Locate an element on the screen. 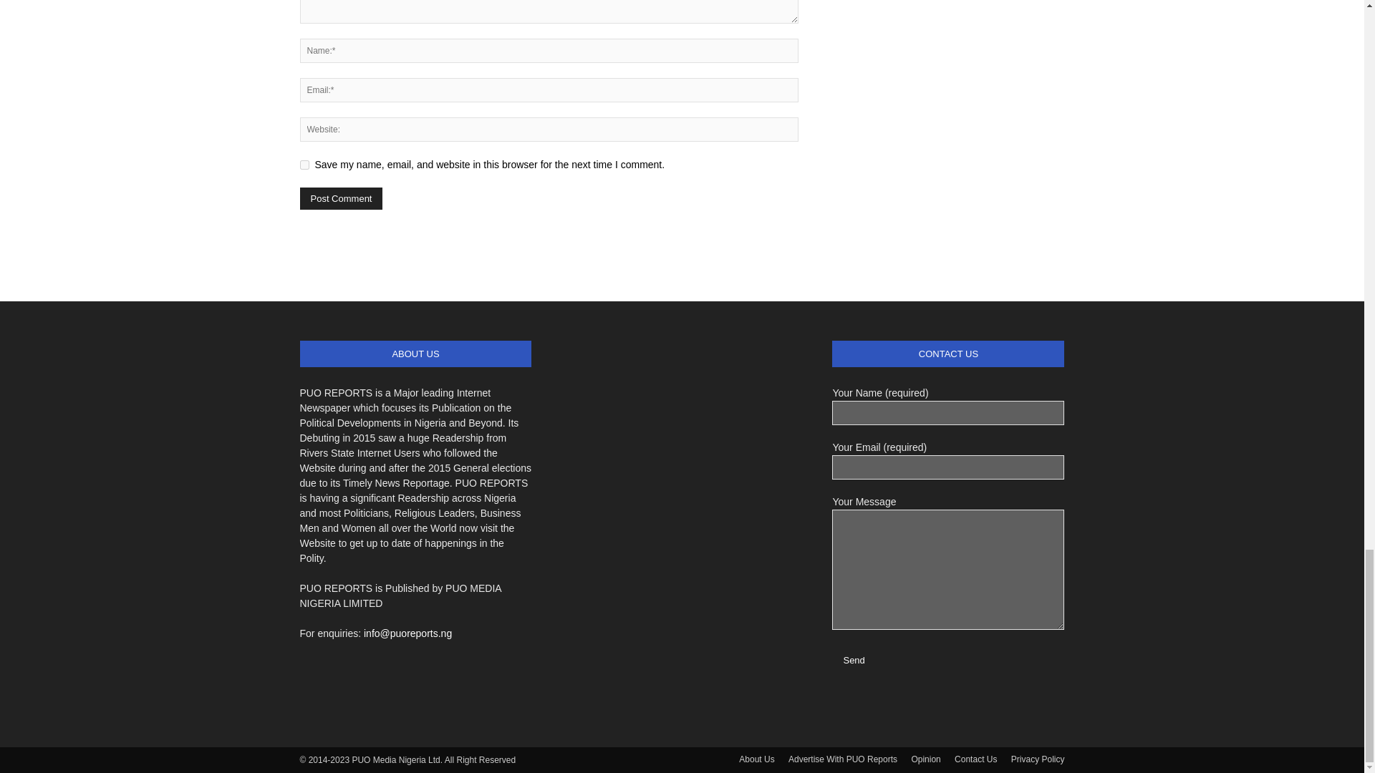  Send is located at coordinates (853, 660).